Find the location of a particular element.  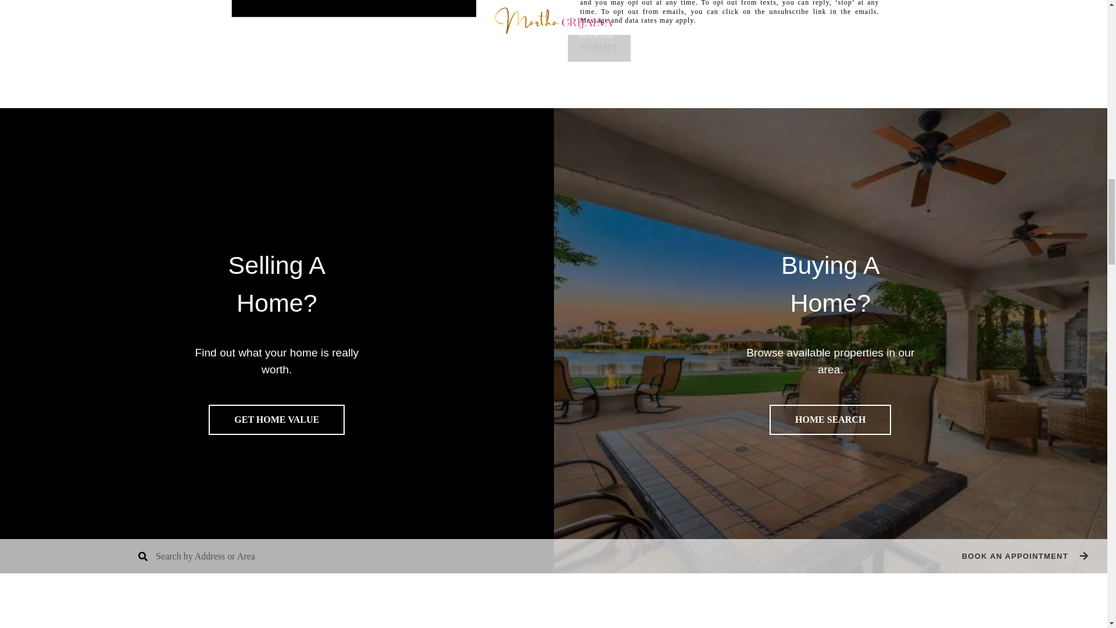

HOME SEARCH is located at coordinates (830, 420).